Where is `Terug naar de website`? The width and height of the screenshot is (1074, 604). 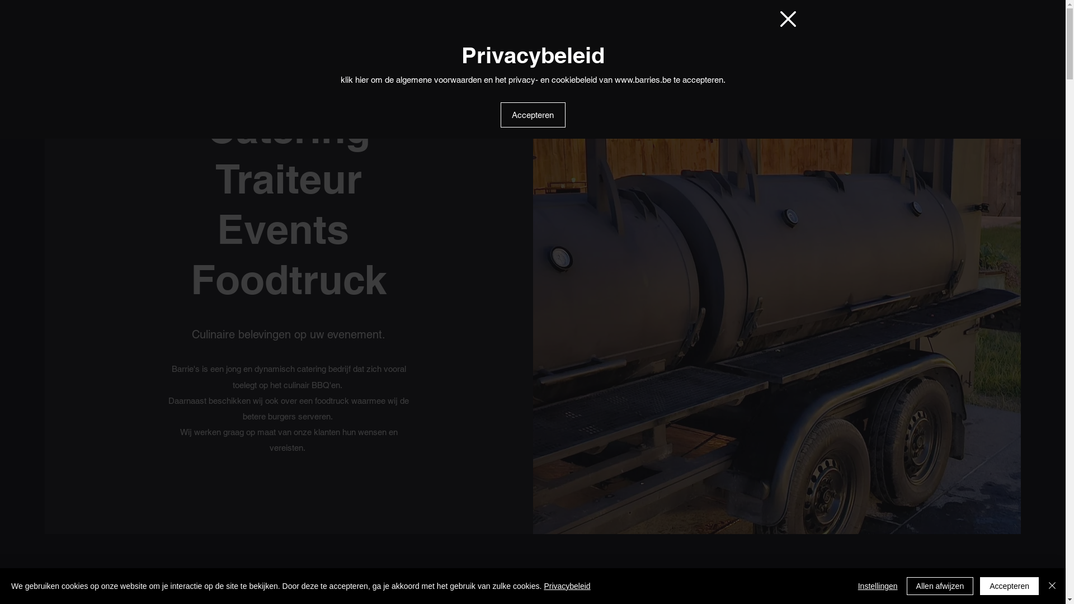 Terug naar de website is located at coordinates (788, 19).